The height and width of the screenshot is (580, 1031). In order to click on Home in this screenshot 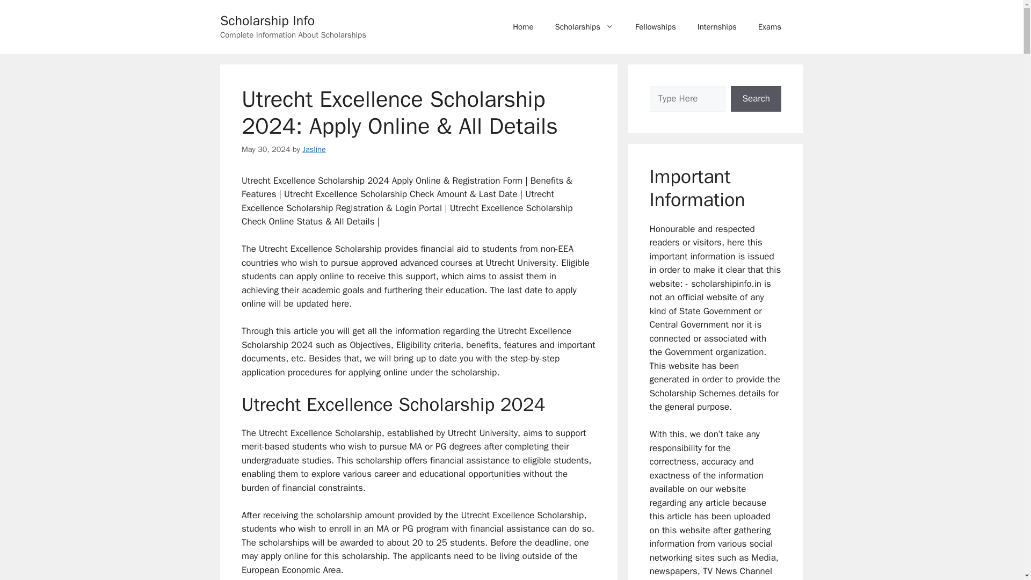, I will do `click(523, 27)`.